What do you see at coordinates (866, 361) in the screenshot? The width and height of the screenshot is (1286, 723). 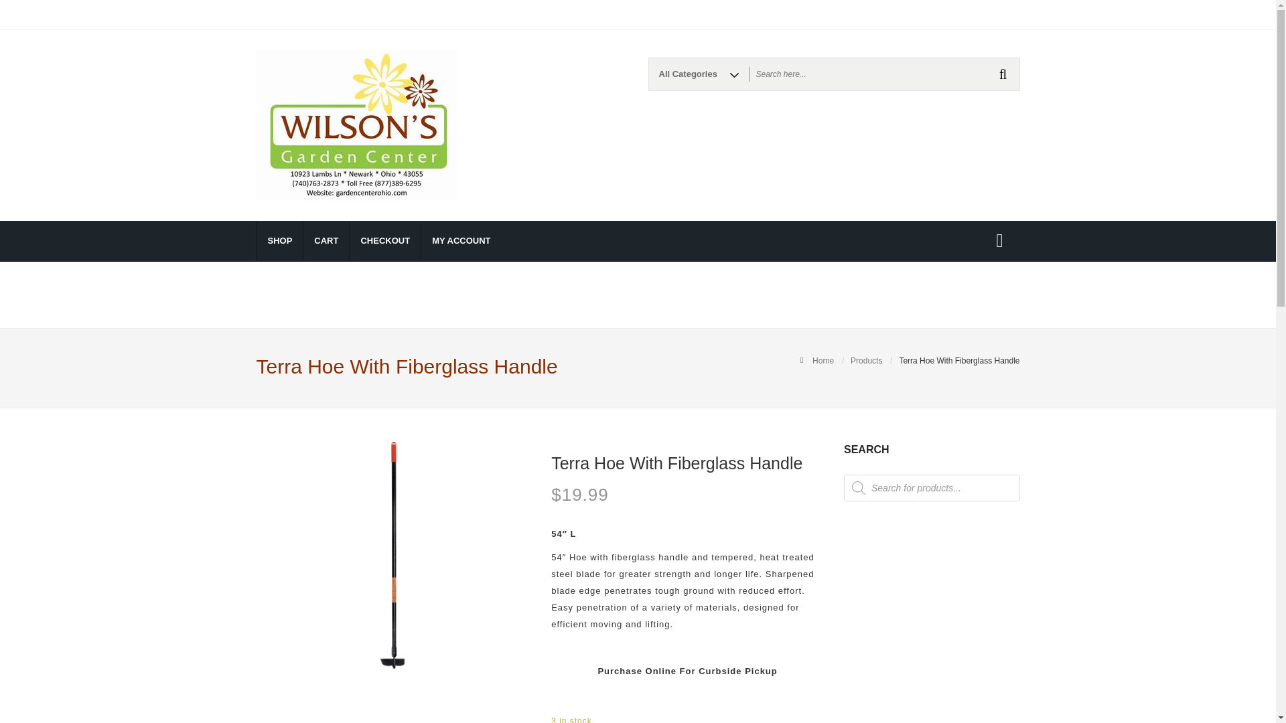 I see `Products` at bounding box center [866, 361].